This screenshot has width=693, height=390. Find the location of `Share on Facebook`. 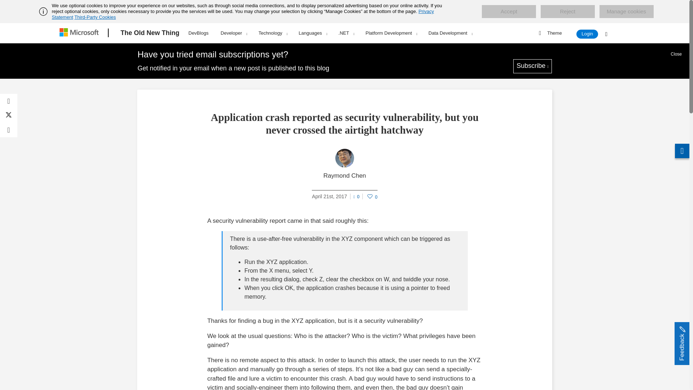

Share on Facebook is located at coordinates (9, 101).